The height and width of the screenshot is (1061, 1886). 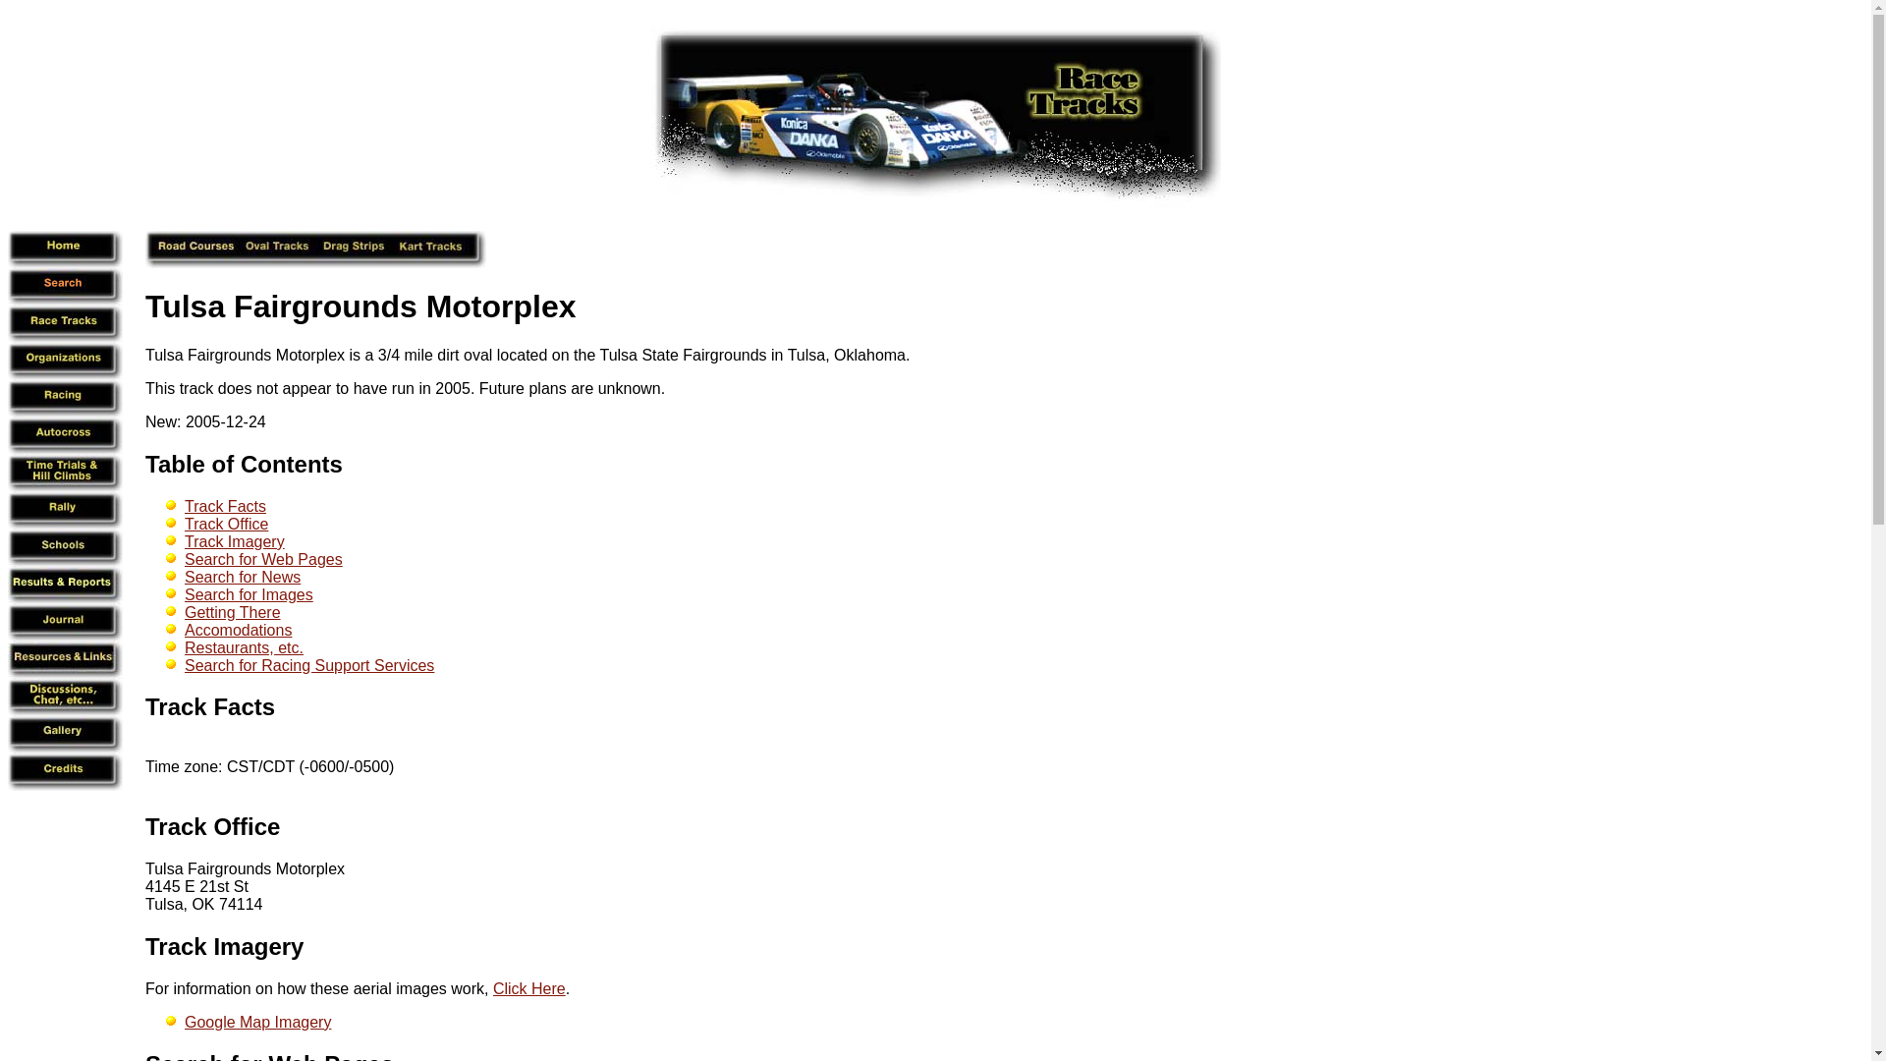 What do you see at coordinates (244, 648) in the screenshot?
I see `Restaurants, etc.` at bounding box center [244, 648].